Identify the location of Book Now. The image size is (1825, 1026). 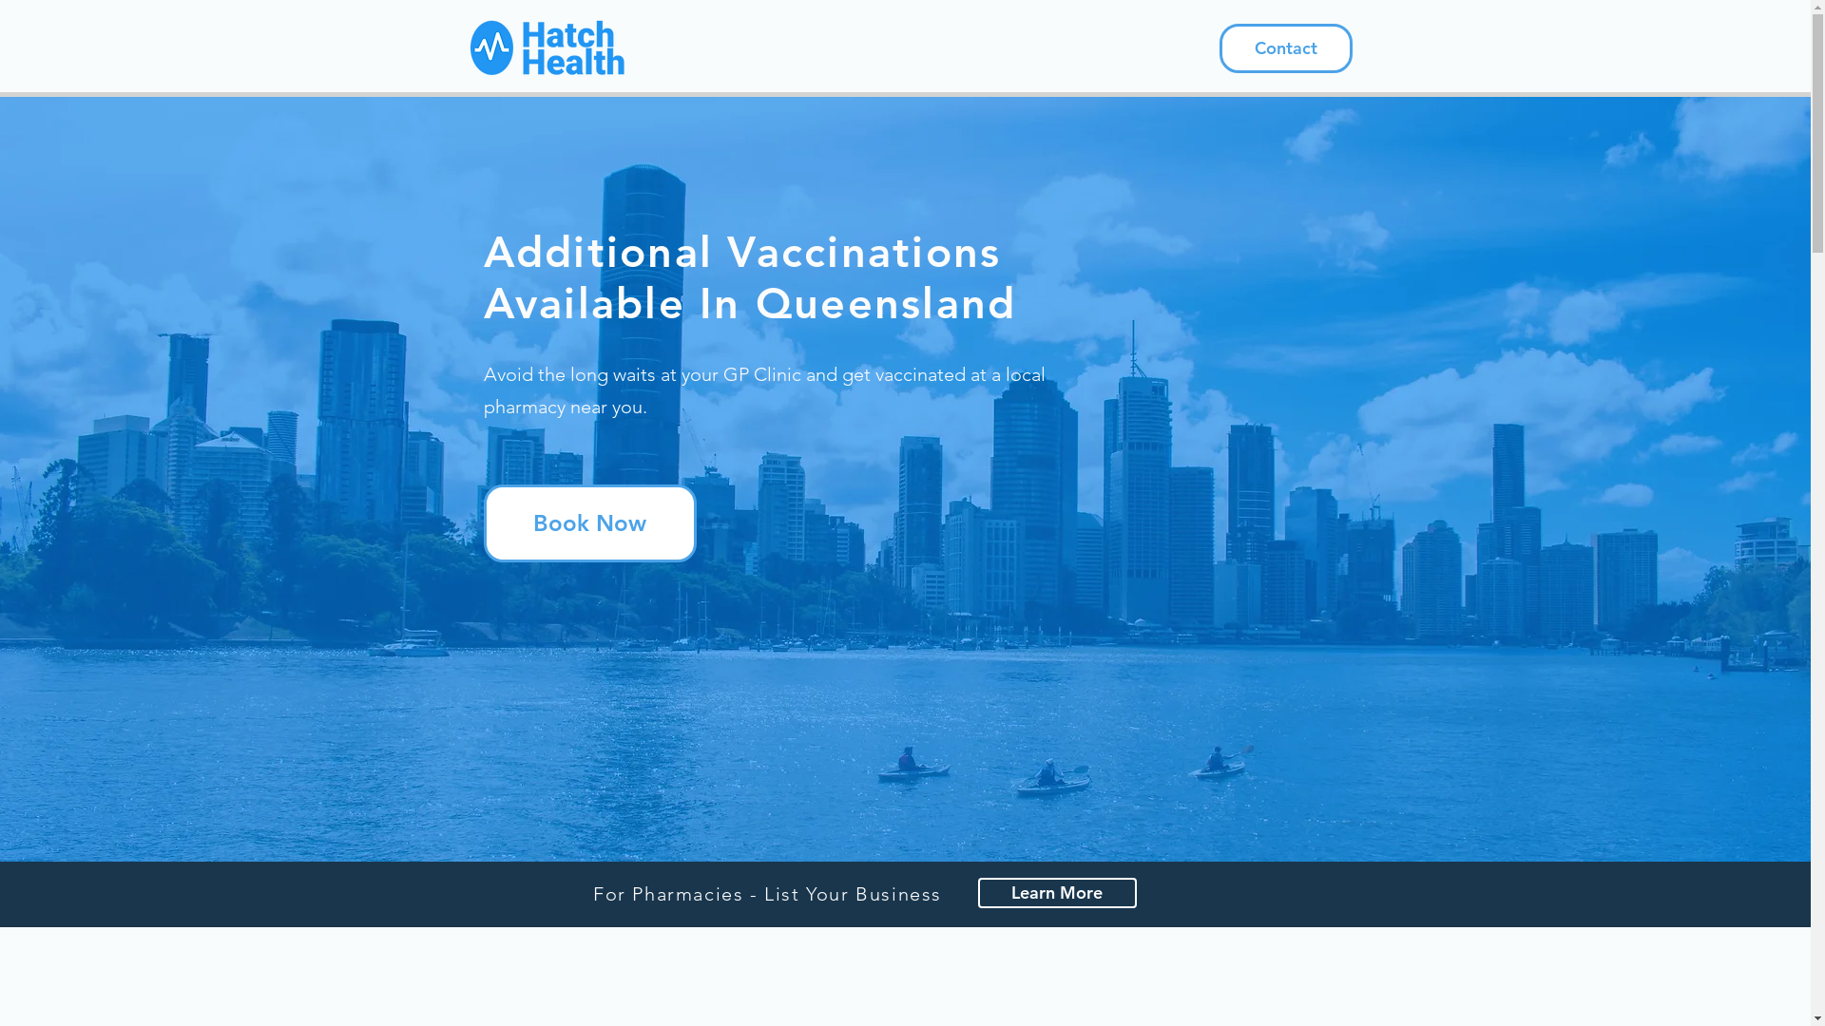
(589, 523).